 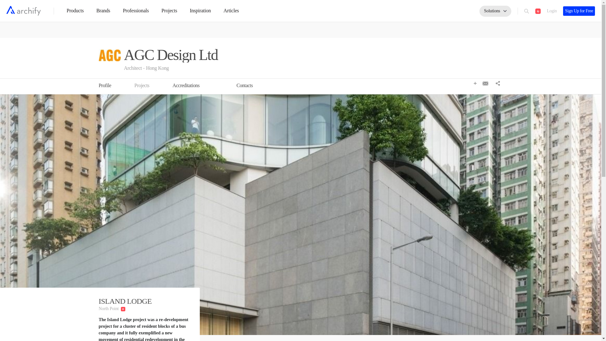 I want to click on Products, so click(x=75, y=10).